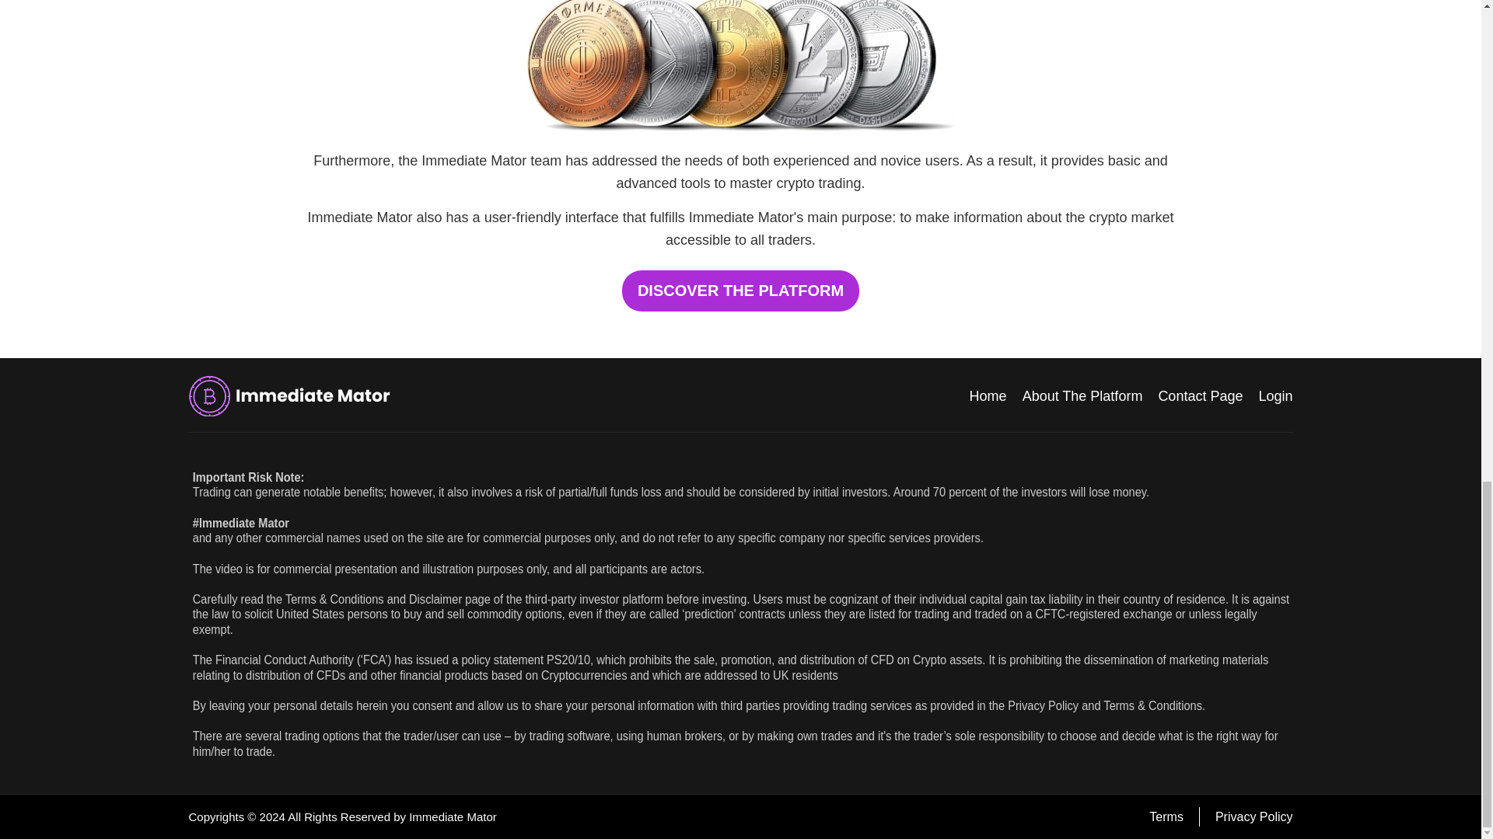 The height and width of the screenshot is (839, 1493). What do you see at coordinates (740, 291) in the screenshot?
I see `DISCOVER THE PLATFORM` at bounding box center [740, 291].